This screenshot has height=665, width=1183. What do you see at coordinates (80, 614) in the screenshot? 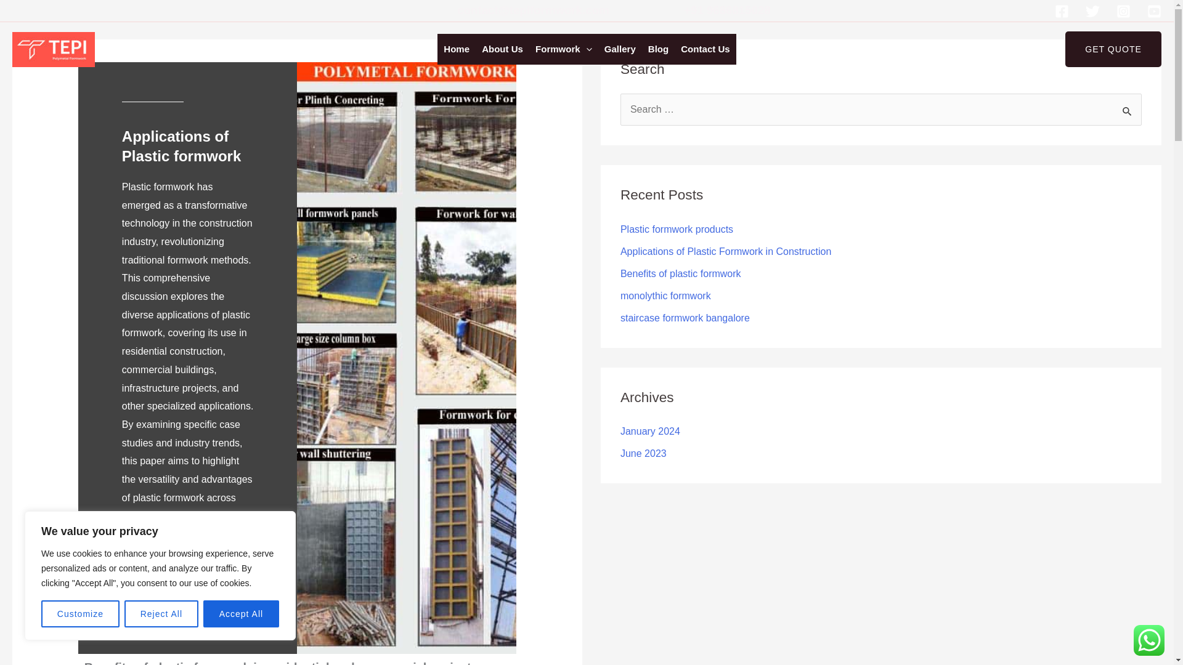
I see `Customize` at bounding box center [80, 614].